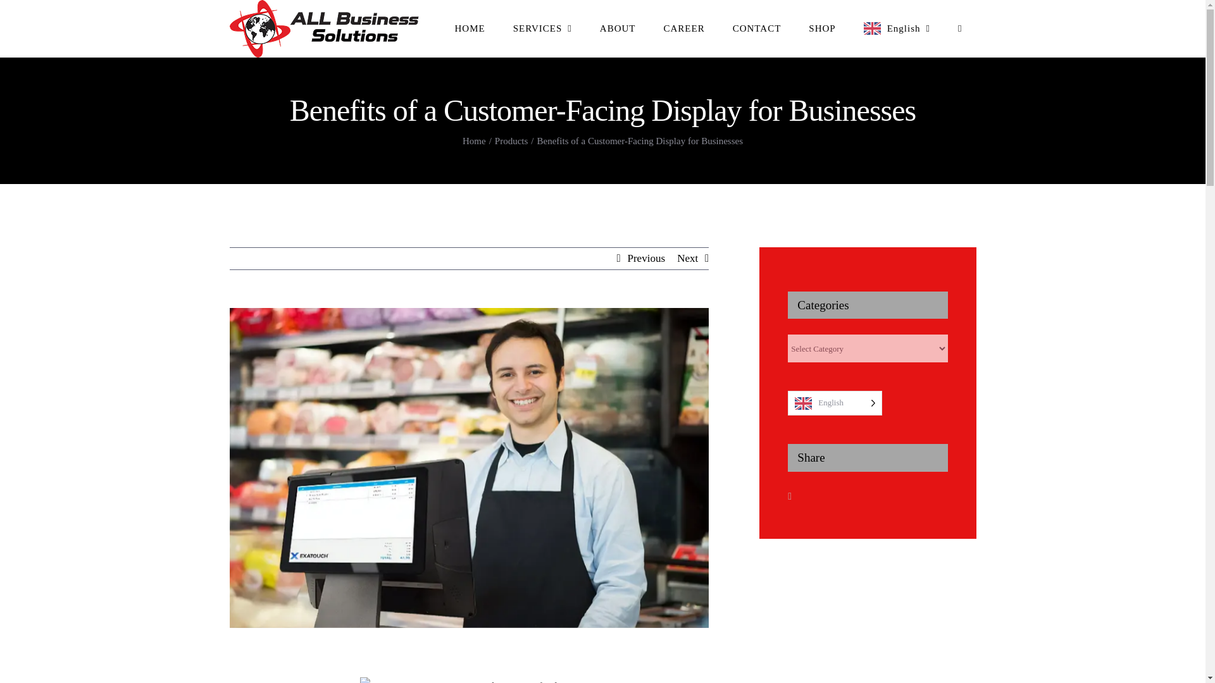 Image resolution: width=1215 pixels, height=683 pixels. I want to click on Next, so click(687, 258).